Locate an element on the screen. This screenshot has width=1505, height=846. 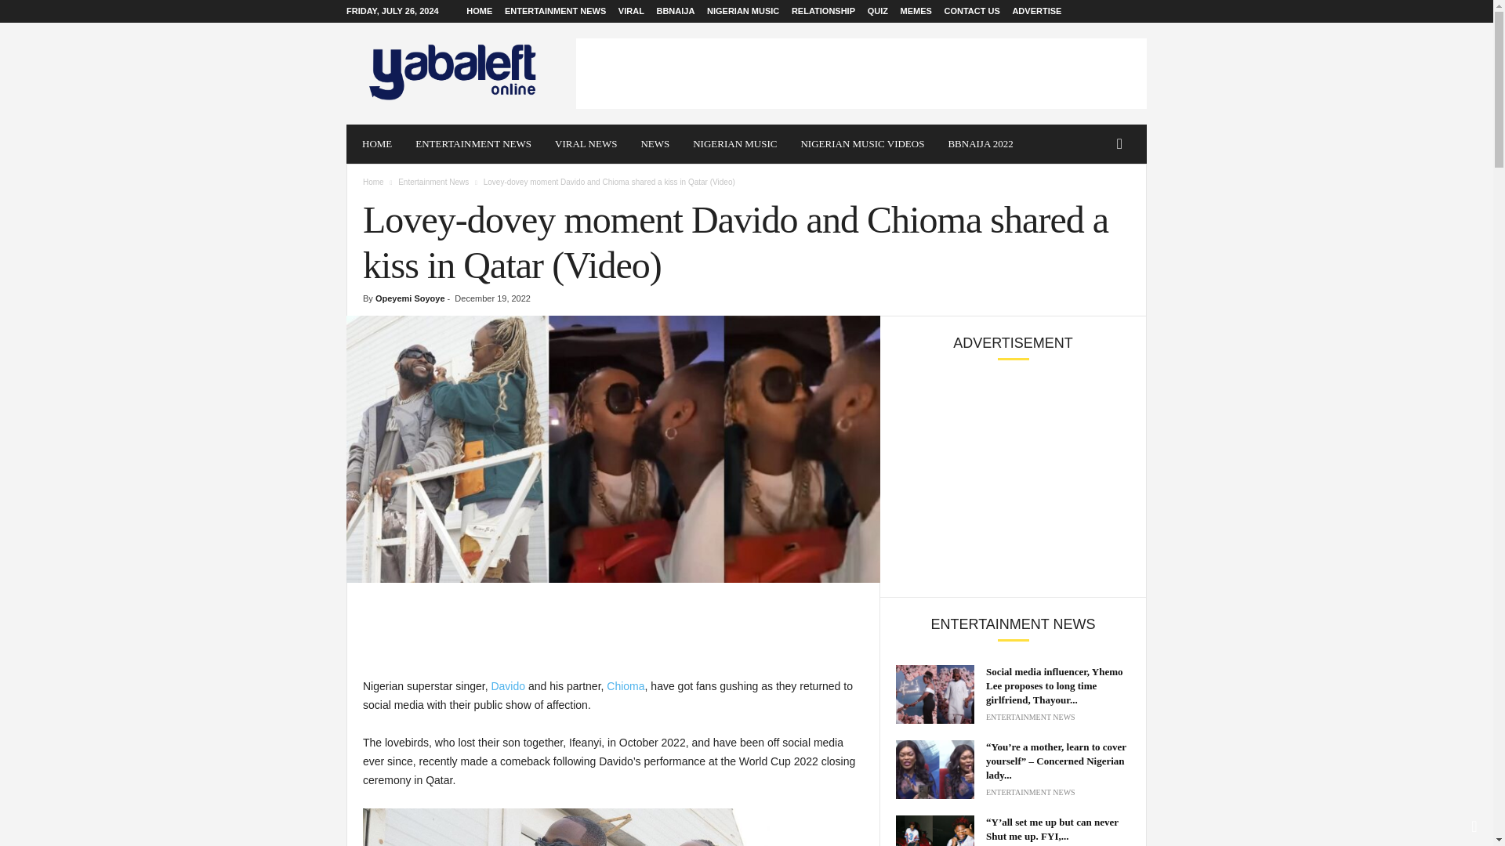
dave chiii is located at coordinates (613, 449).